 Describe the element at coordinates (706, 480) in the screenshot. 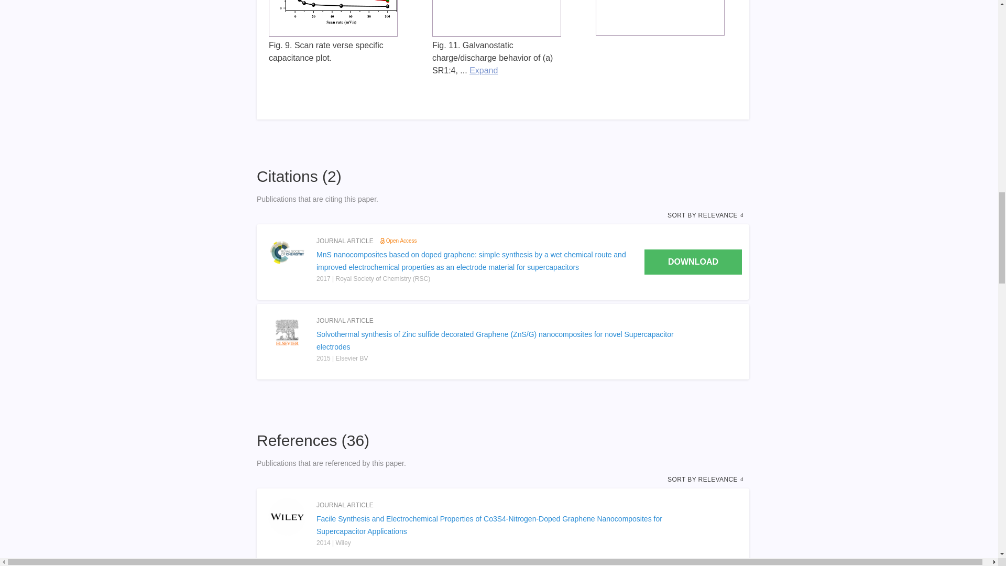

I see `SORT BY RELEVANCE` at that location.